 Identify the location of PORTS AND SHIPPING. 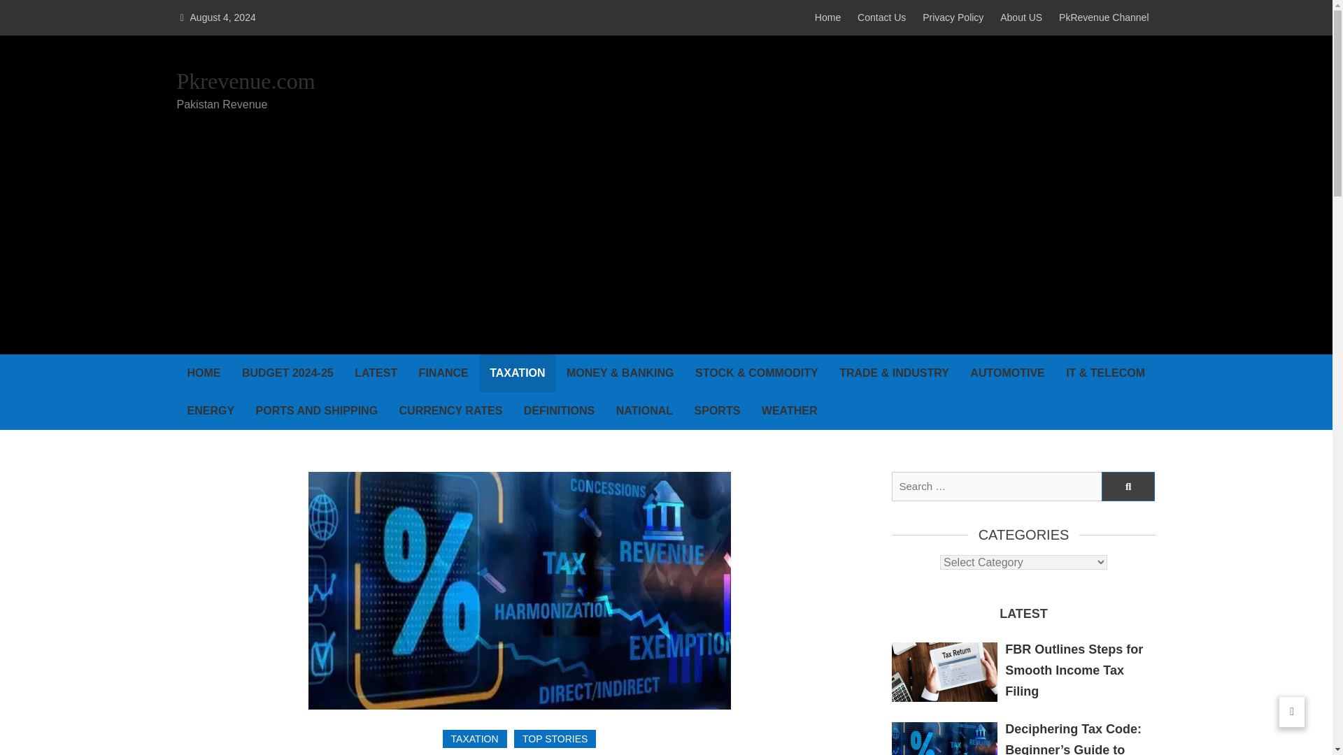
(318, 410).